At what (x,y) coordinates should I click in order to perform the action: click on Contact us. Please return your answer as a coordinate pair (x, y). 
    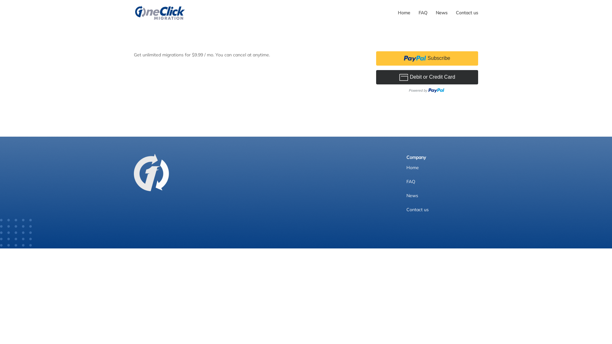
    Looking at the image, I should click on (467, 18).